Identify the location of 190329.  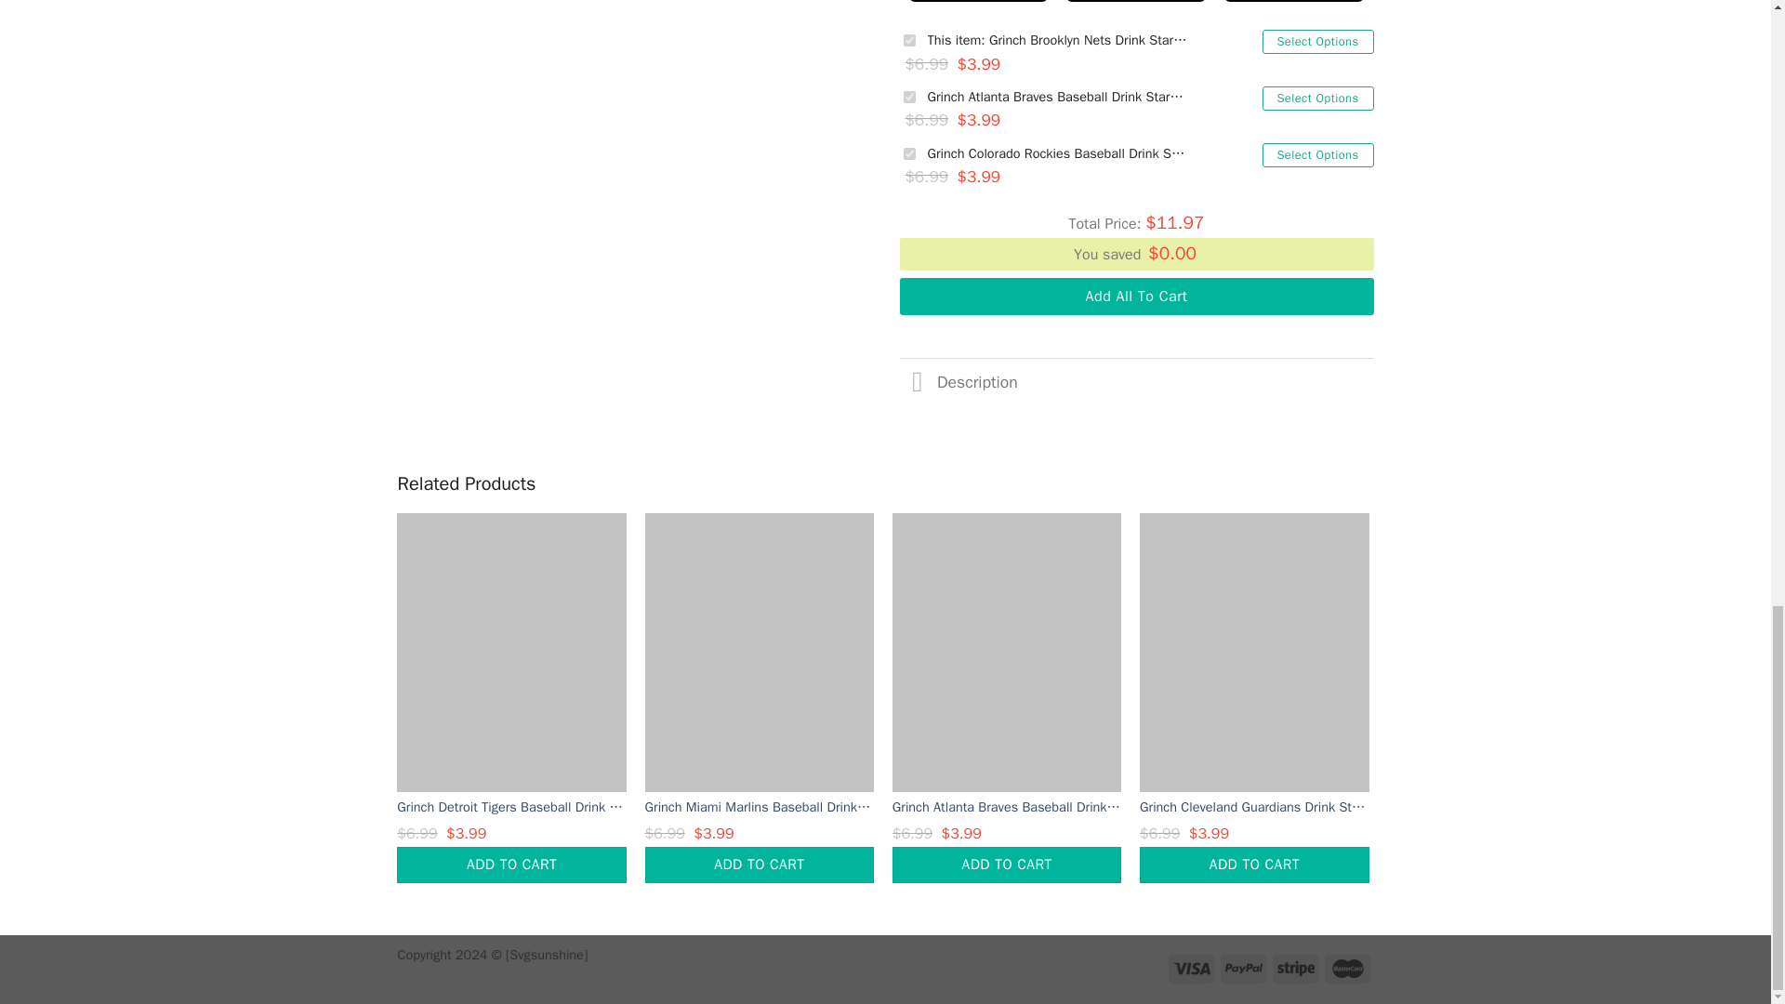
(909, 39).